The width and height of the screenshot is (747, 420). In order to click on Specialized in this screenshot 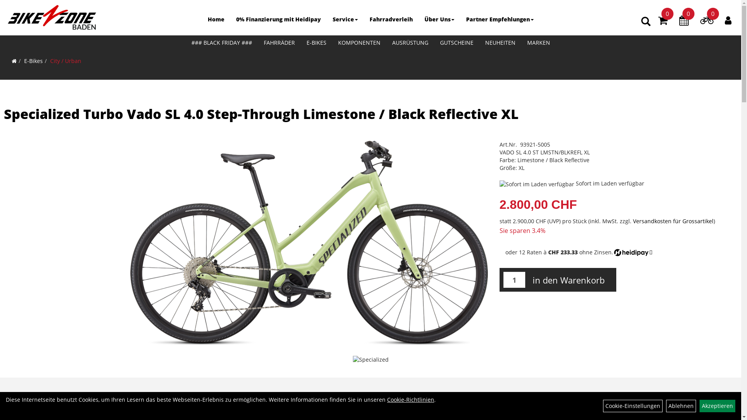, I will do `click(370, 360)`.